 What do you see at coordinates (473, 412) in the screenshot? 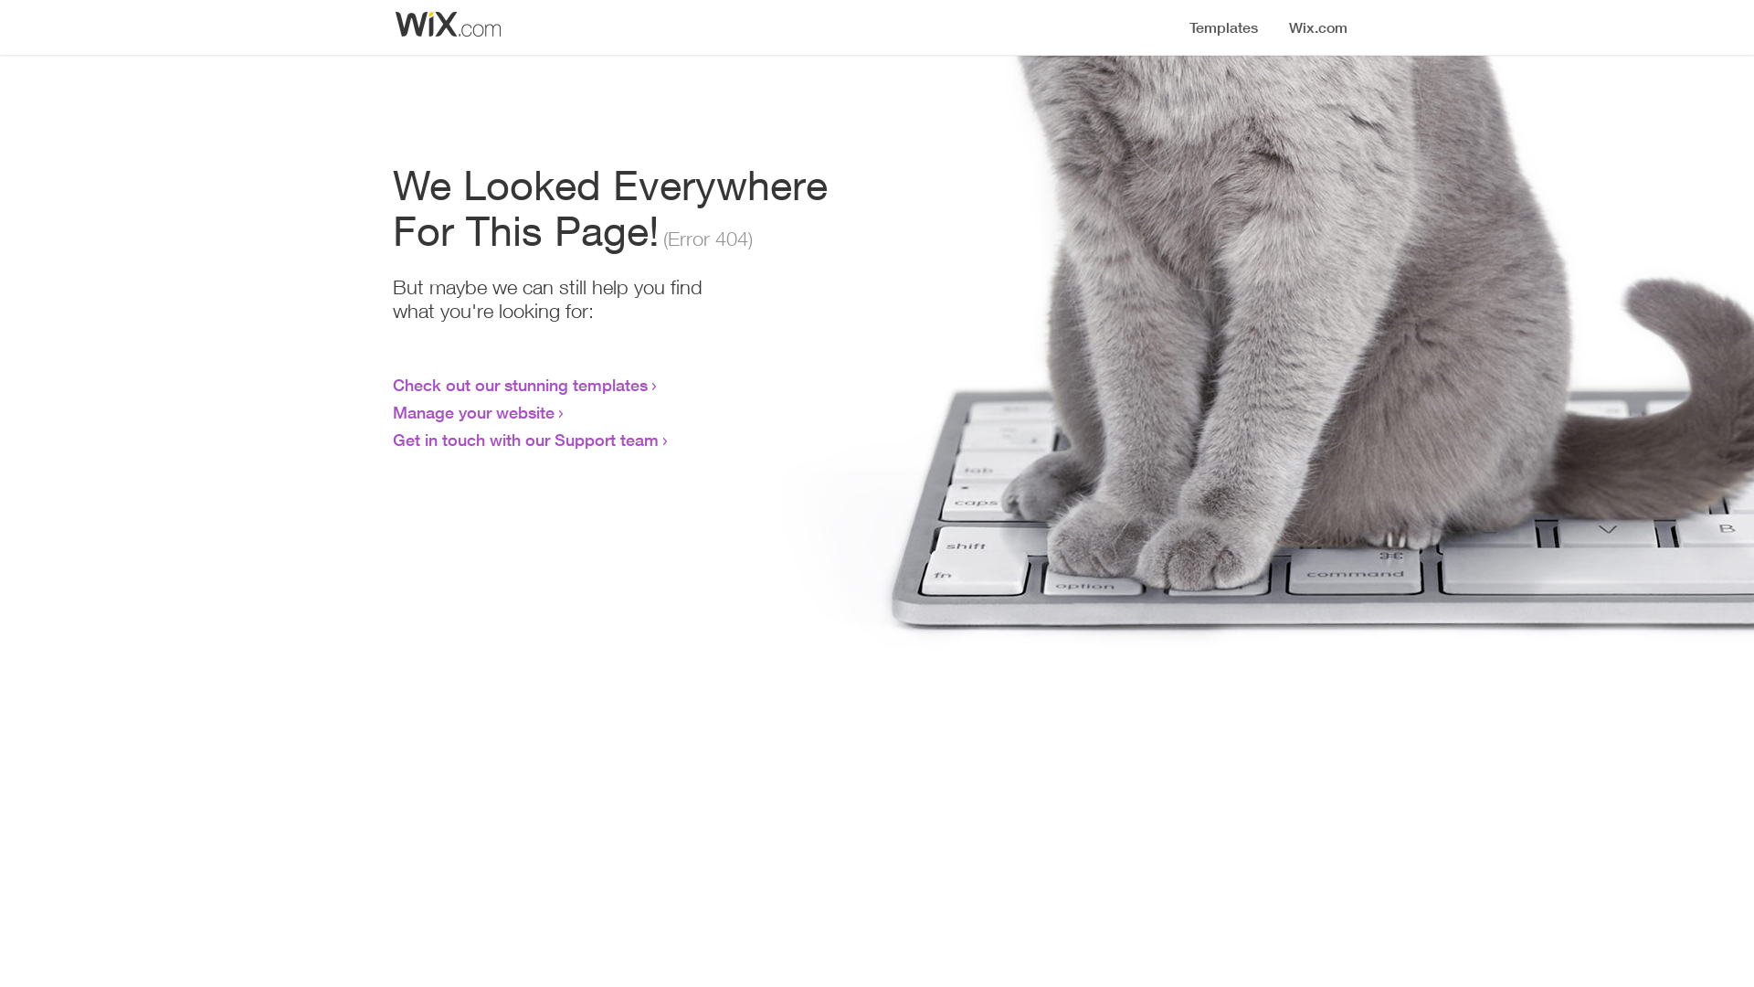
I see `Manage your website` at bounding box center [473, 412].